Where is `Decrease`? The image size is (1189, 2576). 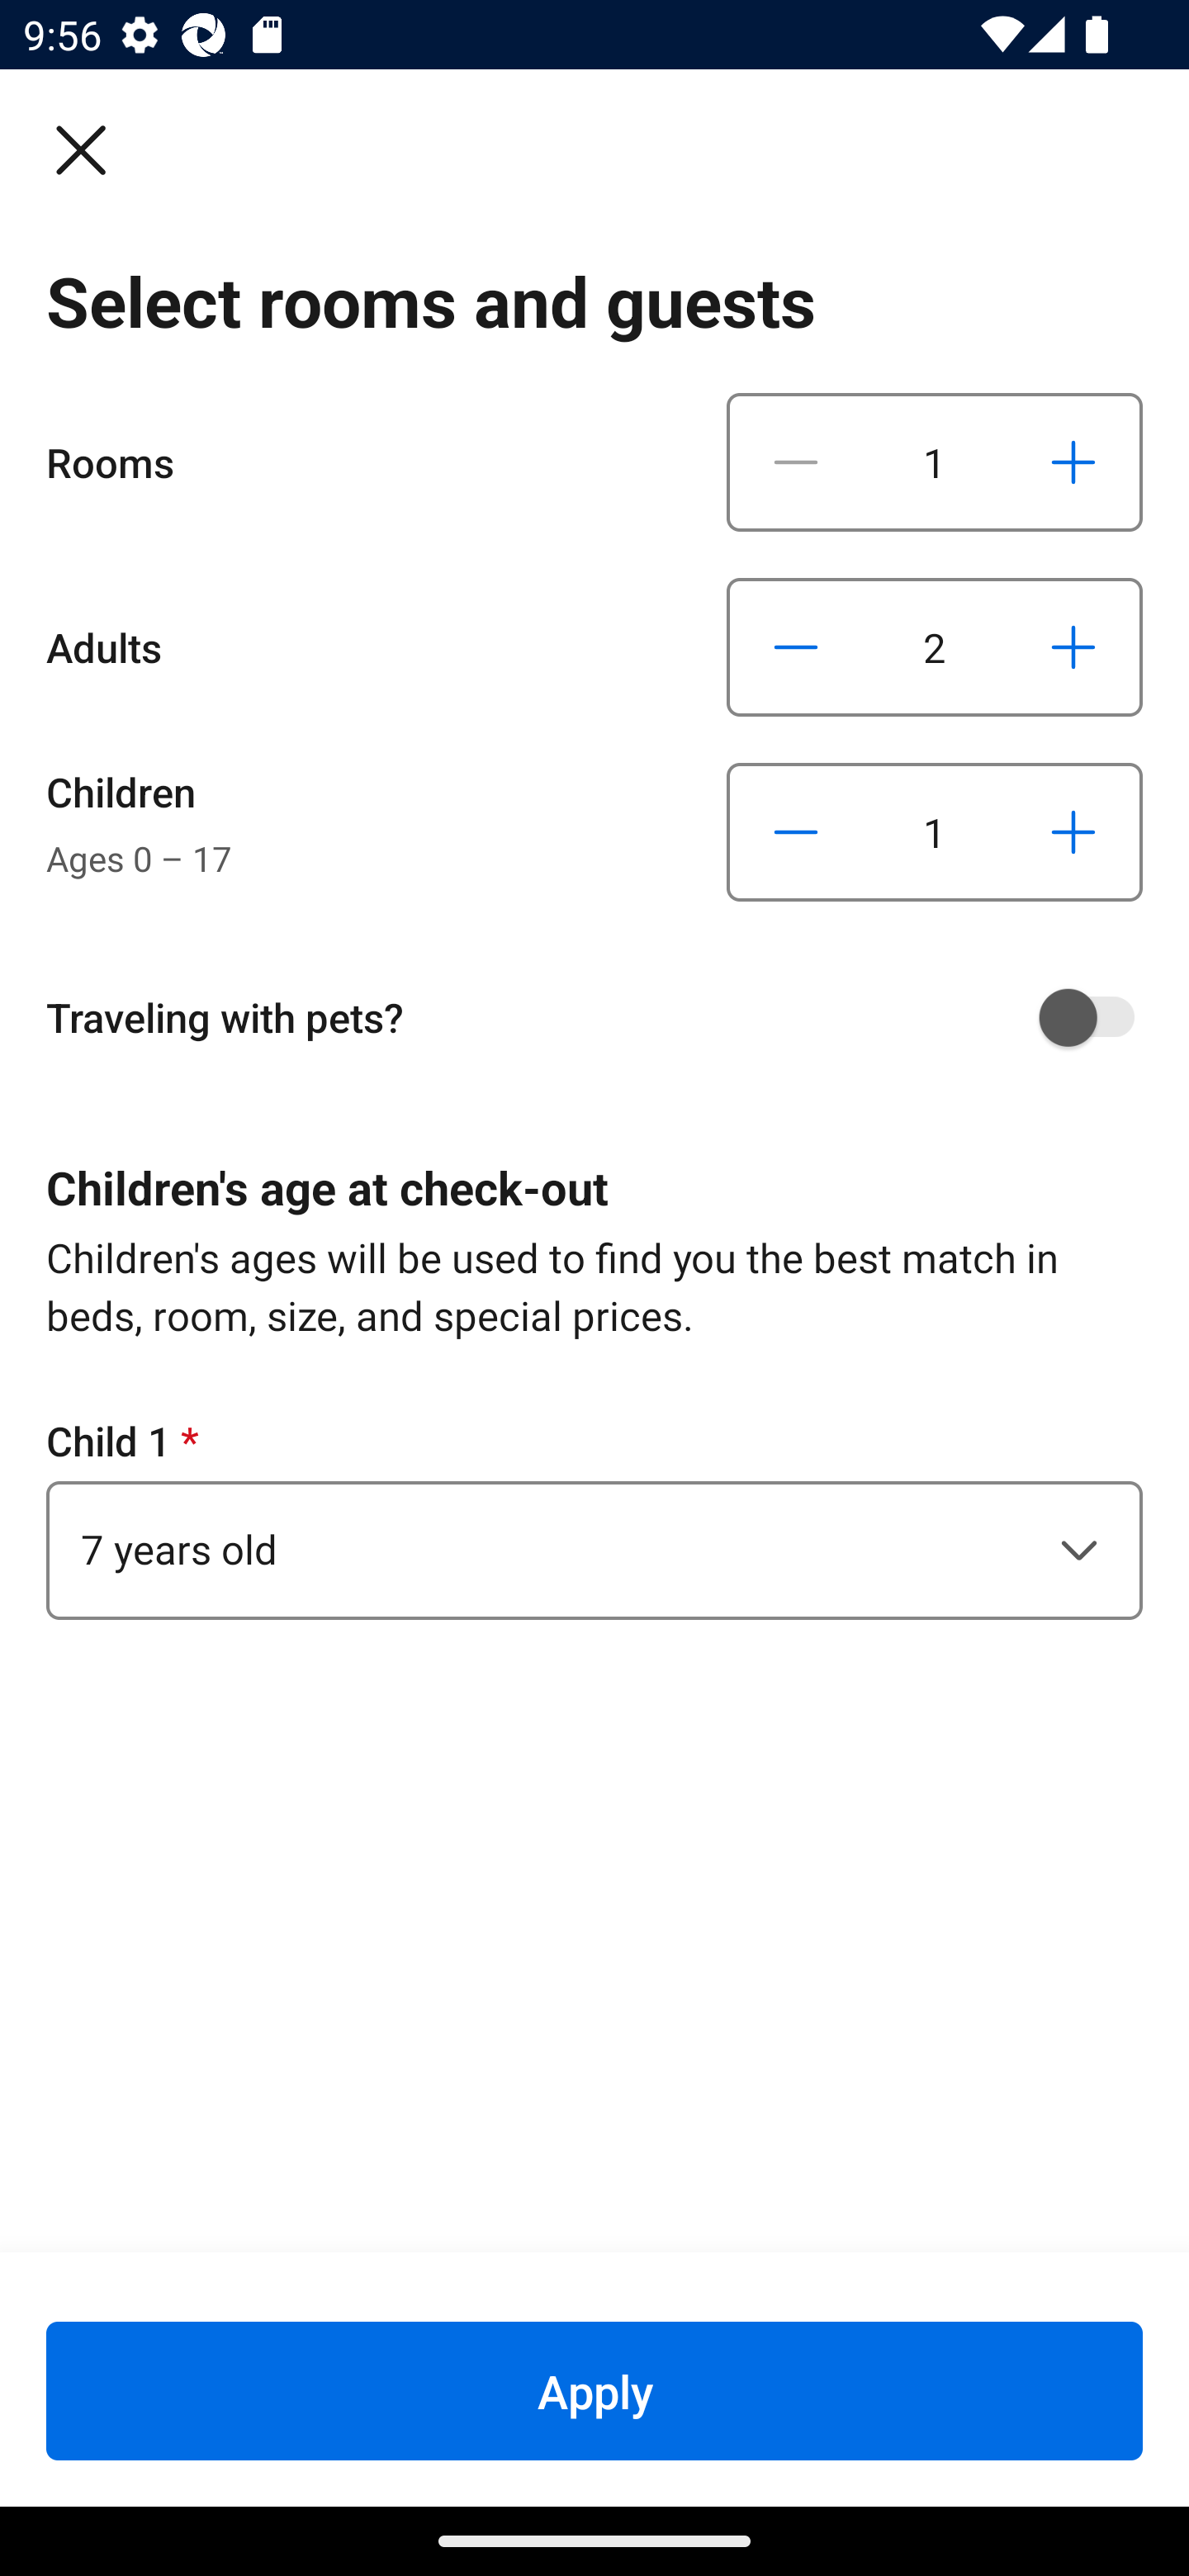
Decrease is located at coordinates (796, 462).